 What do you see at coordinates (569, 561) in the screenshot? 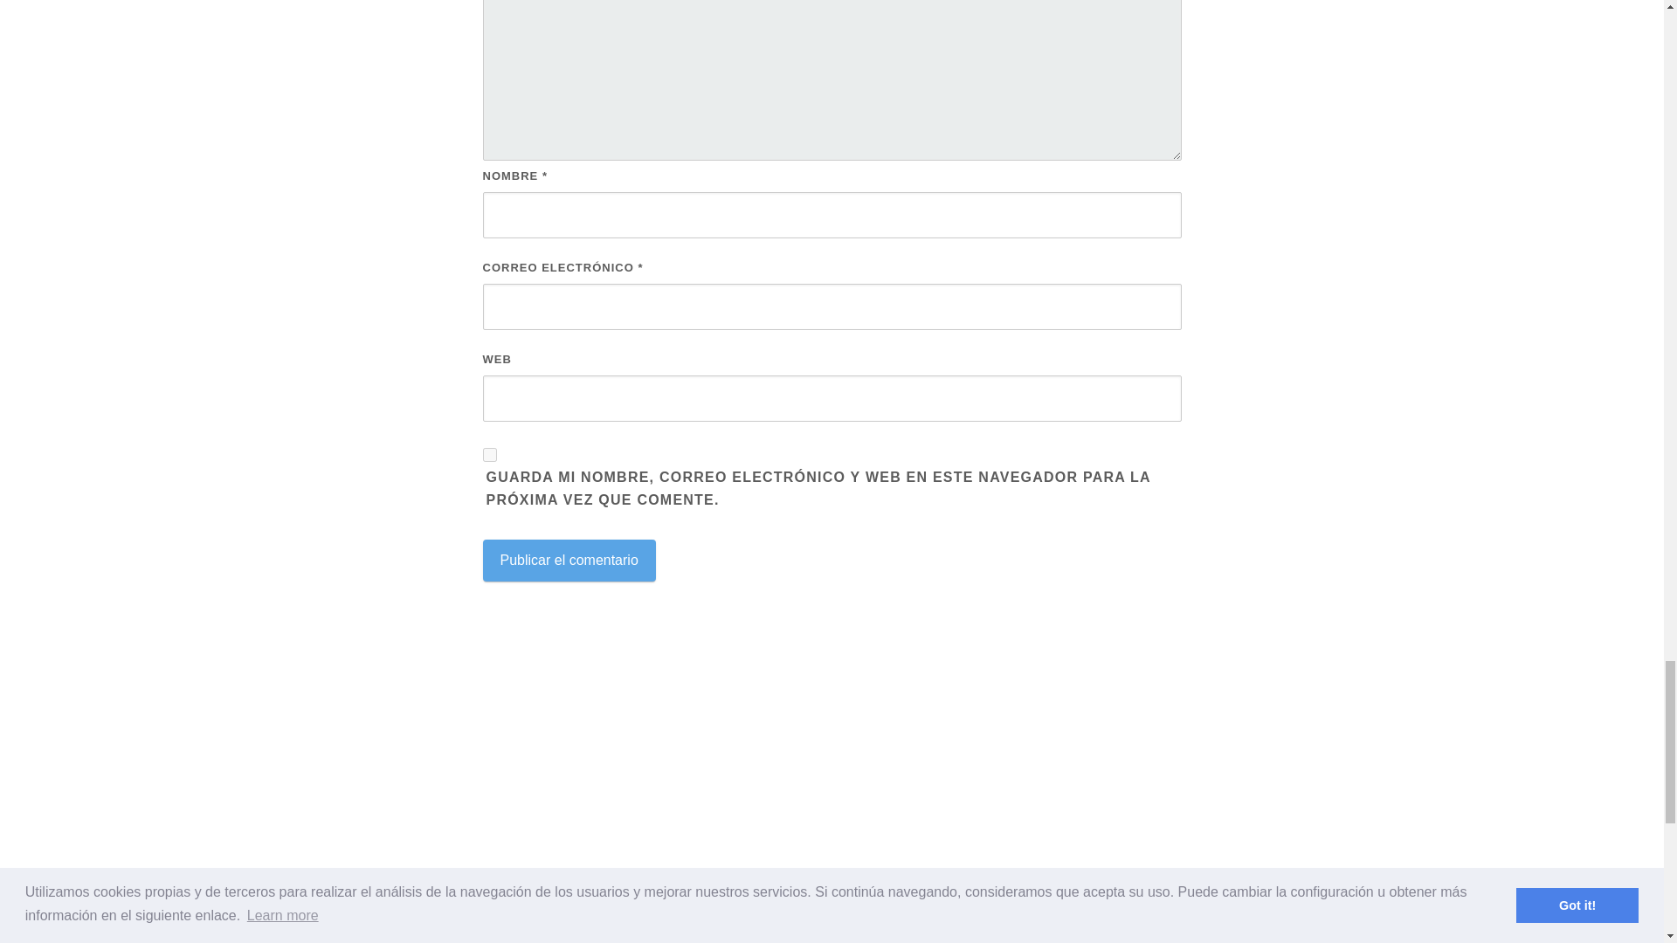
I see `Publicar el comentario` at bounding box center [569, 561].